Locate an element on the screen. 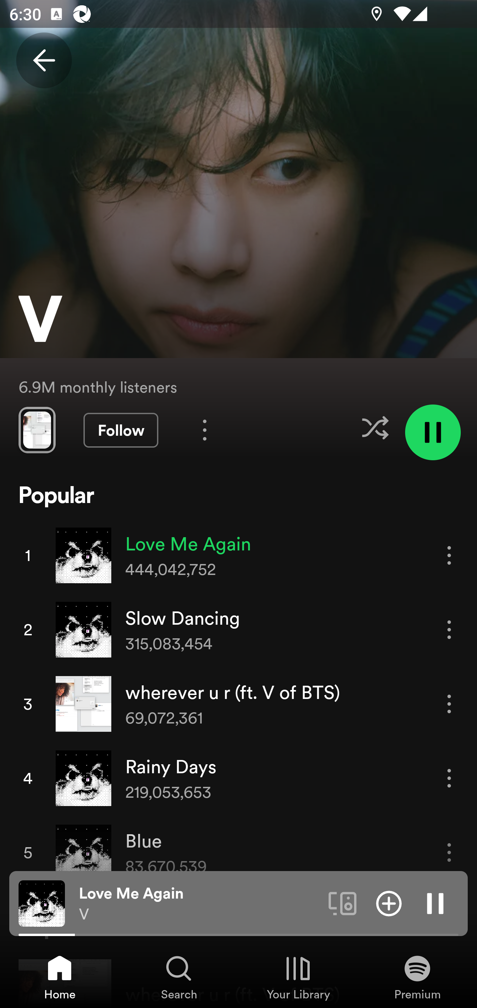  Your Library, Tab 3 of 4 Your Library Your Library is located at coordinates (298, 977).